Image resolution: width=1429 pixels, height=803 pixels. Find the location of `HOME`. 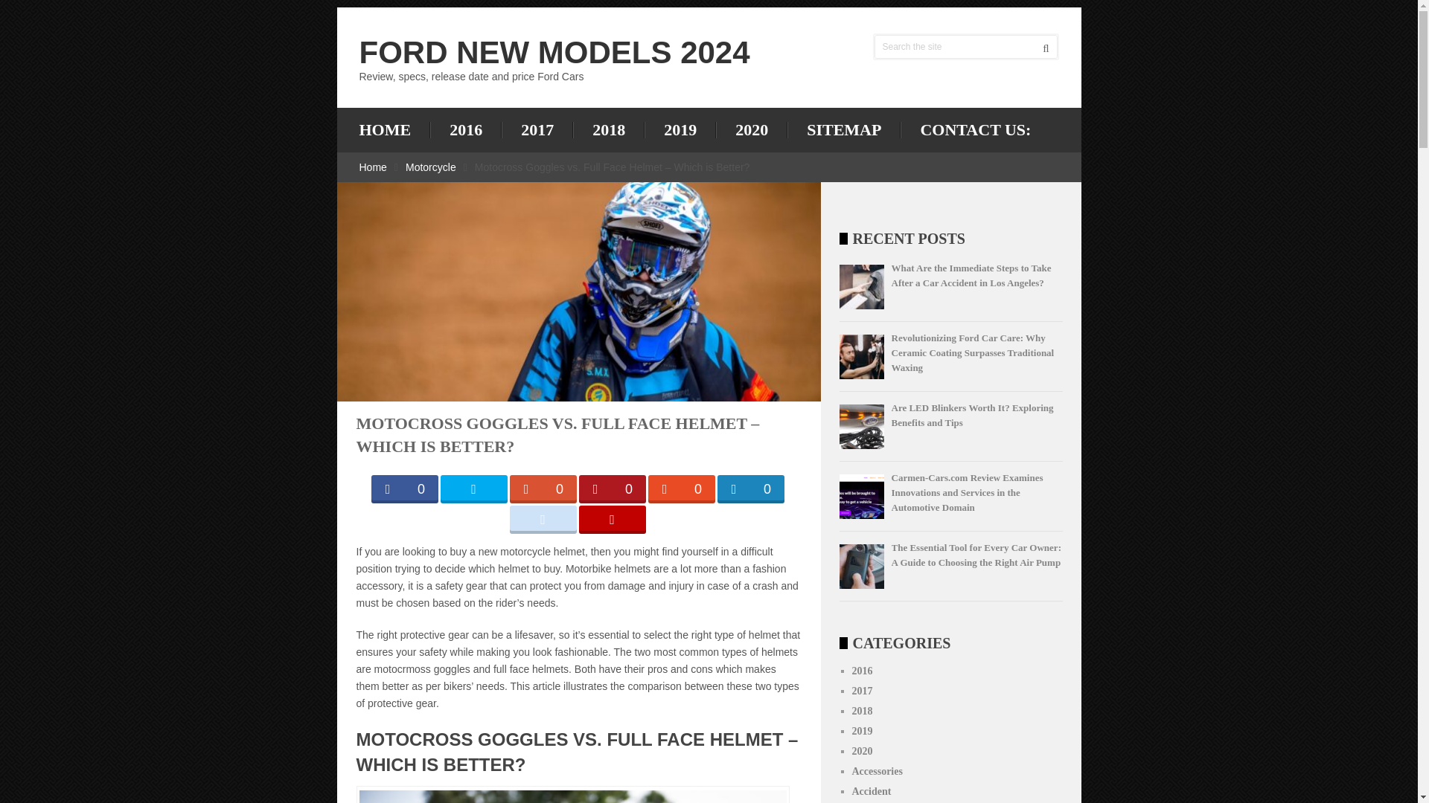

HOME is located at coordinates (394, 129).